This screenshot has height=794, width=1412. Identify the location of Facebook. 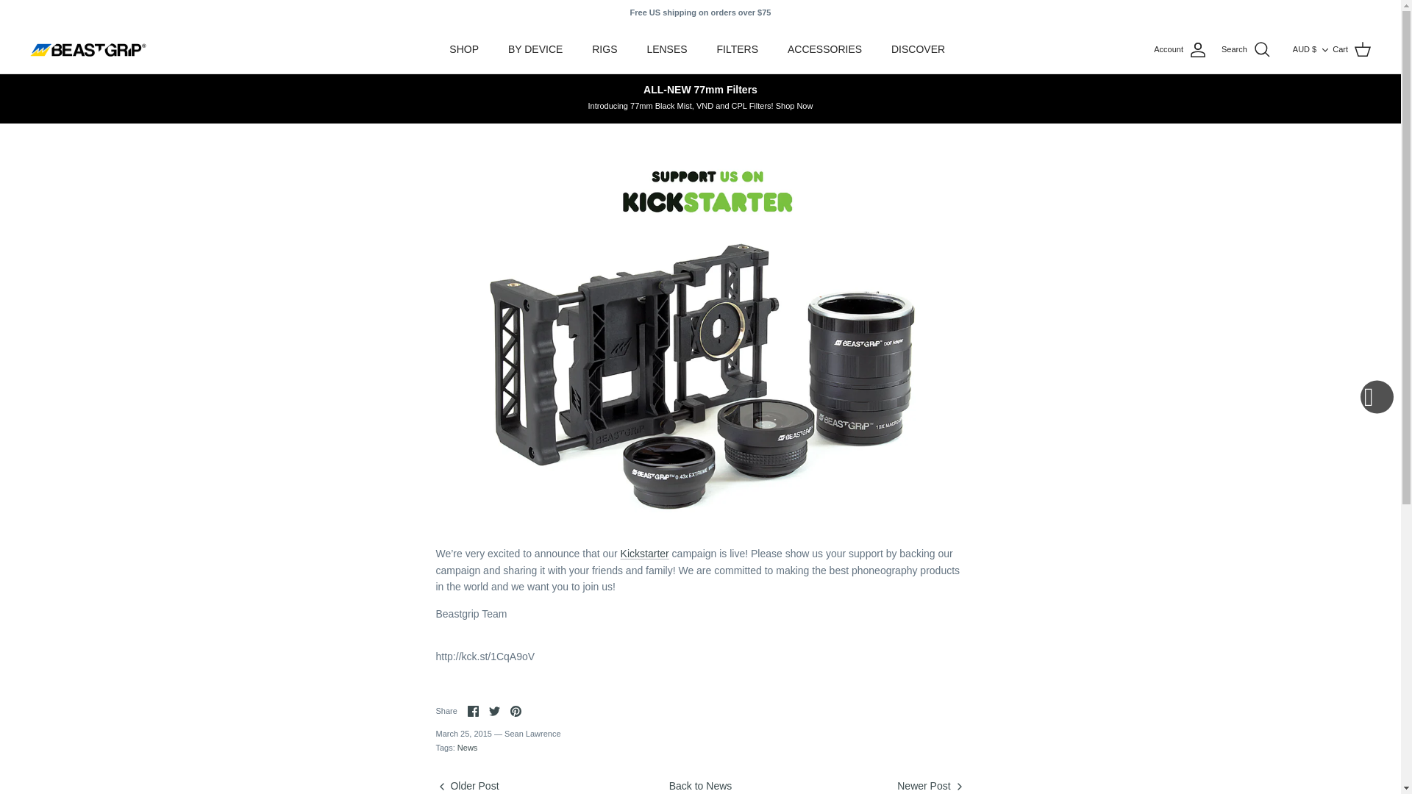
(472, 712).